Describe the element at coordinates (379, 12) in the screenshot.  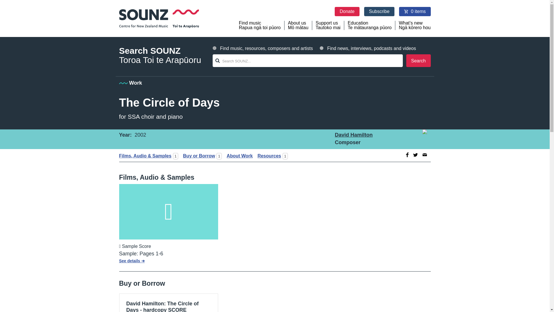
I see `Subscribe` at that location.